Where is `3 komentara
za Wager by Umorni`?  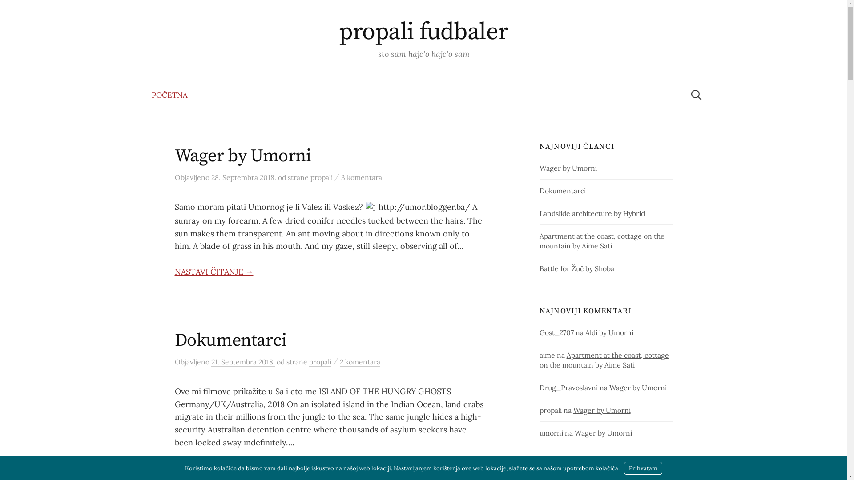 3 komentara
za Wager by Umorni is located at coordinates (361, 178).